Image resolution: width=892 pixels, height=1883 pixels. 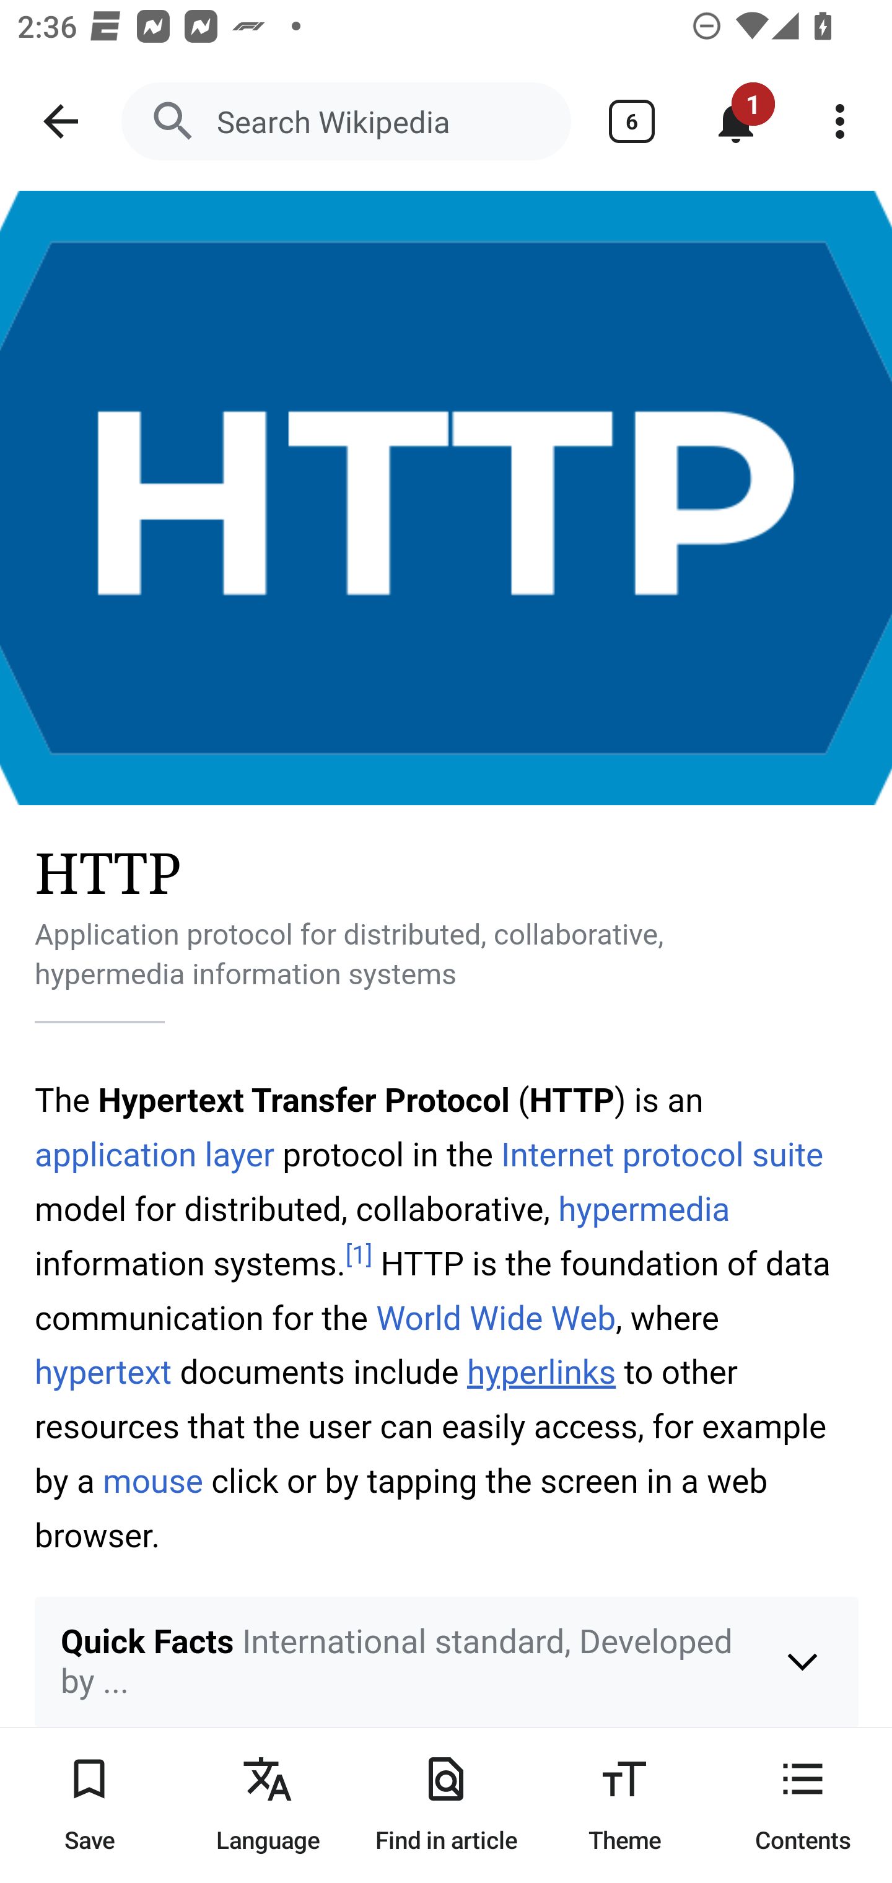 What do you see at coordinates (663, 1155) in the screenshot?
I see `Internet protocol suite` at bounding box center [663, 1155].